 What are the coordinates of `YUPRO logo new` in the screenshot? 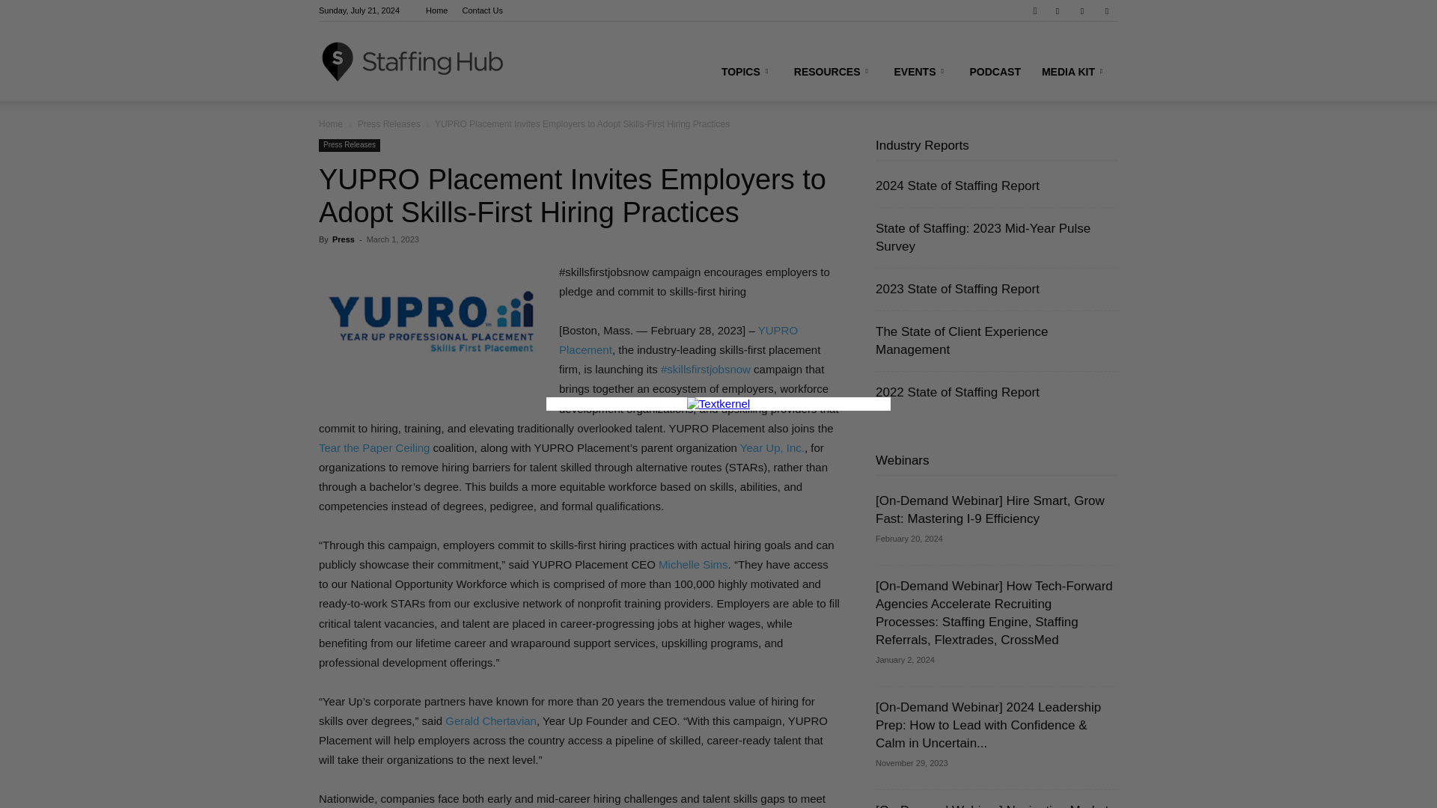 It's located at (431, 321).